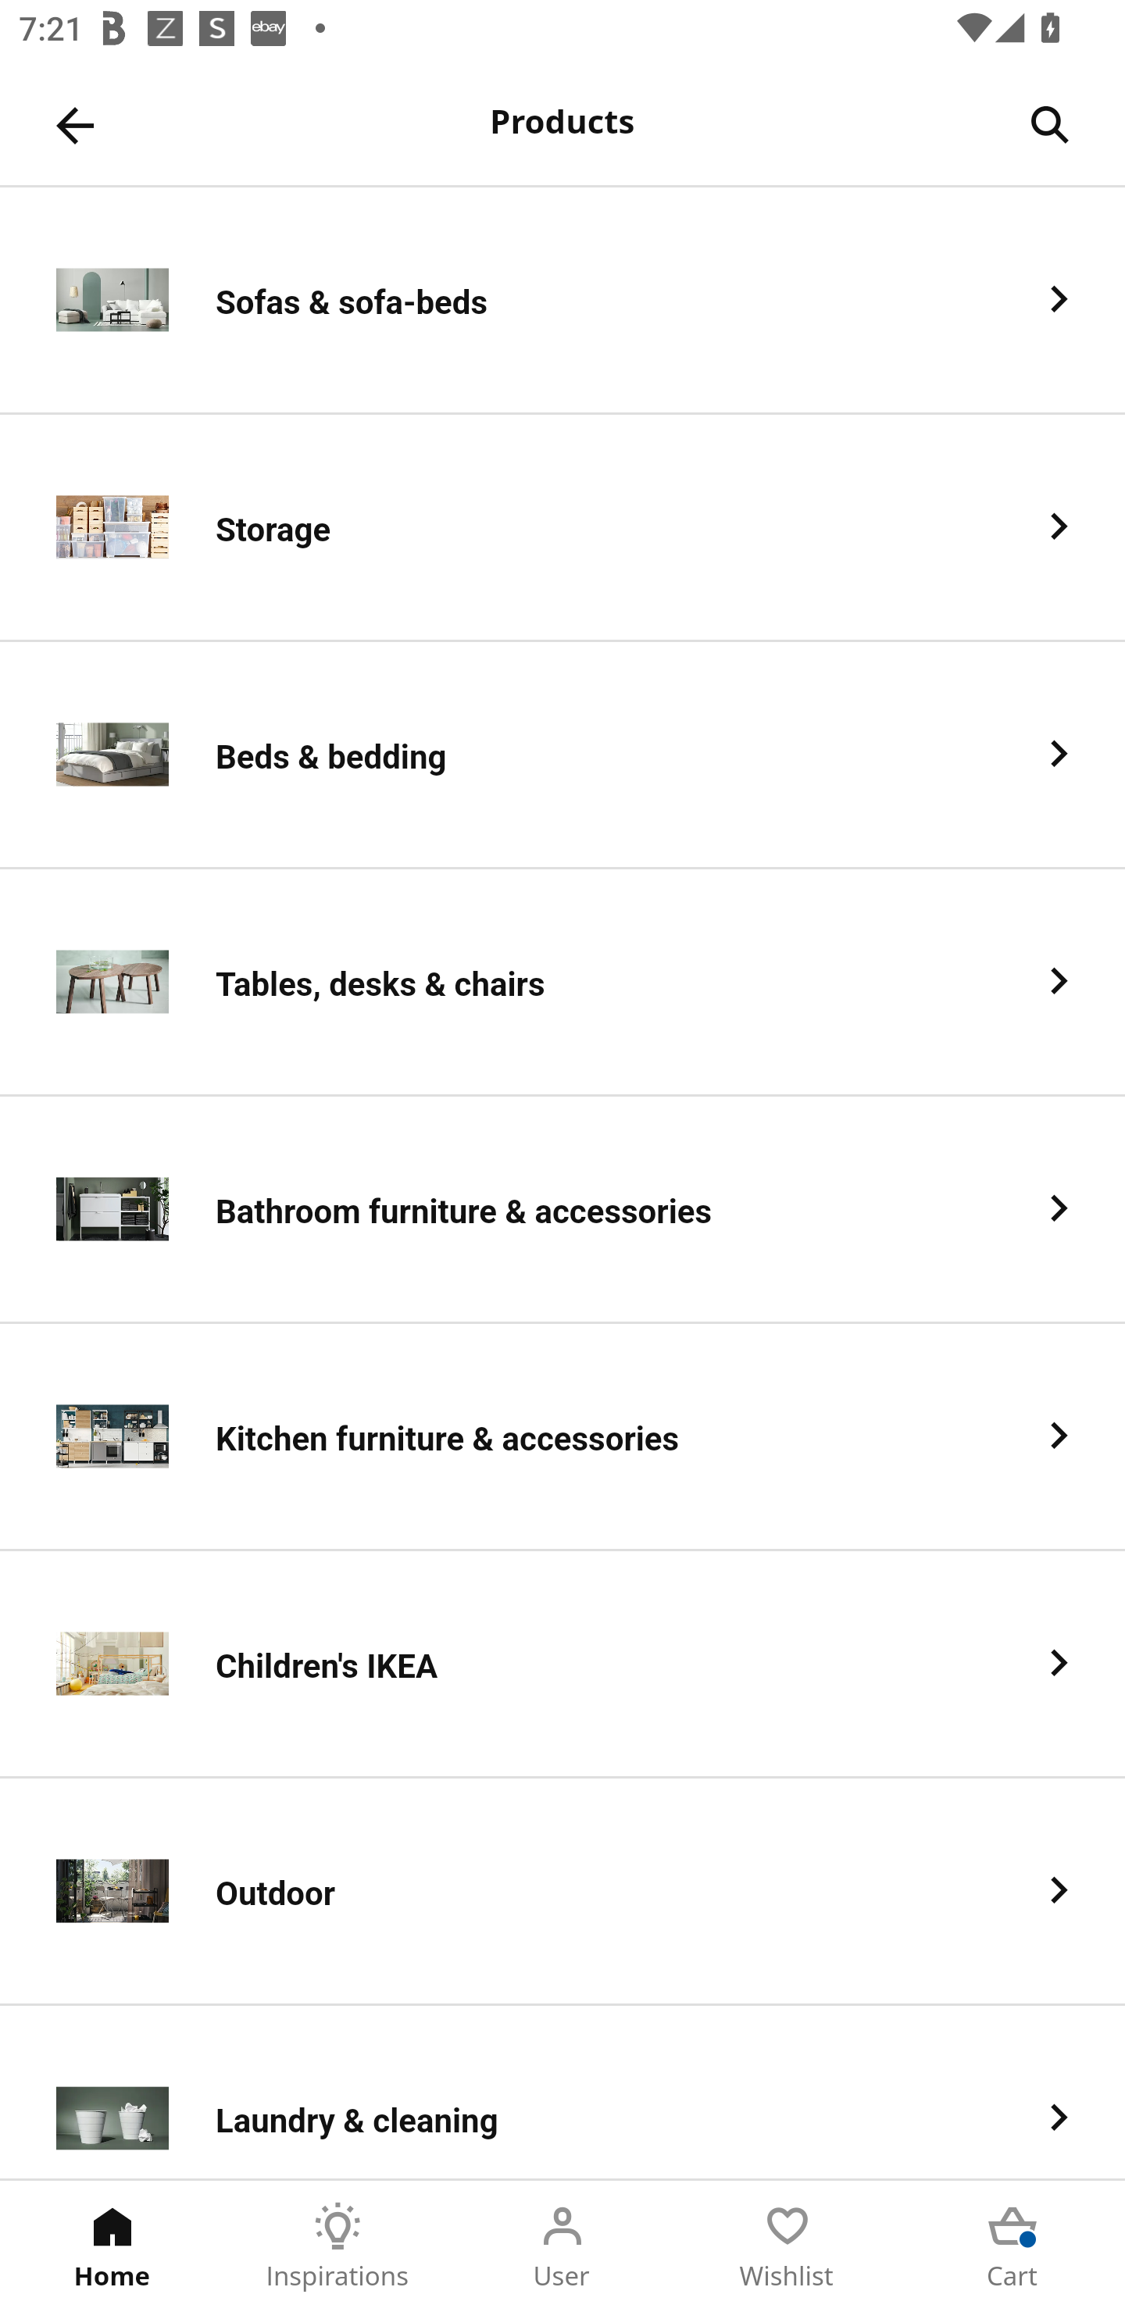  Describe the element at coordinates (1012, 2246) in the screenshot. I see `Cart
Tab 5 of 5` at that location.